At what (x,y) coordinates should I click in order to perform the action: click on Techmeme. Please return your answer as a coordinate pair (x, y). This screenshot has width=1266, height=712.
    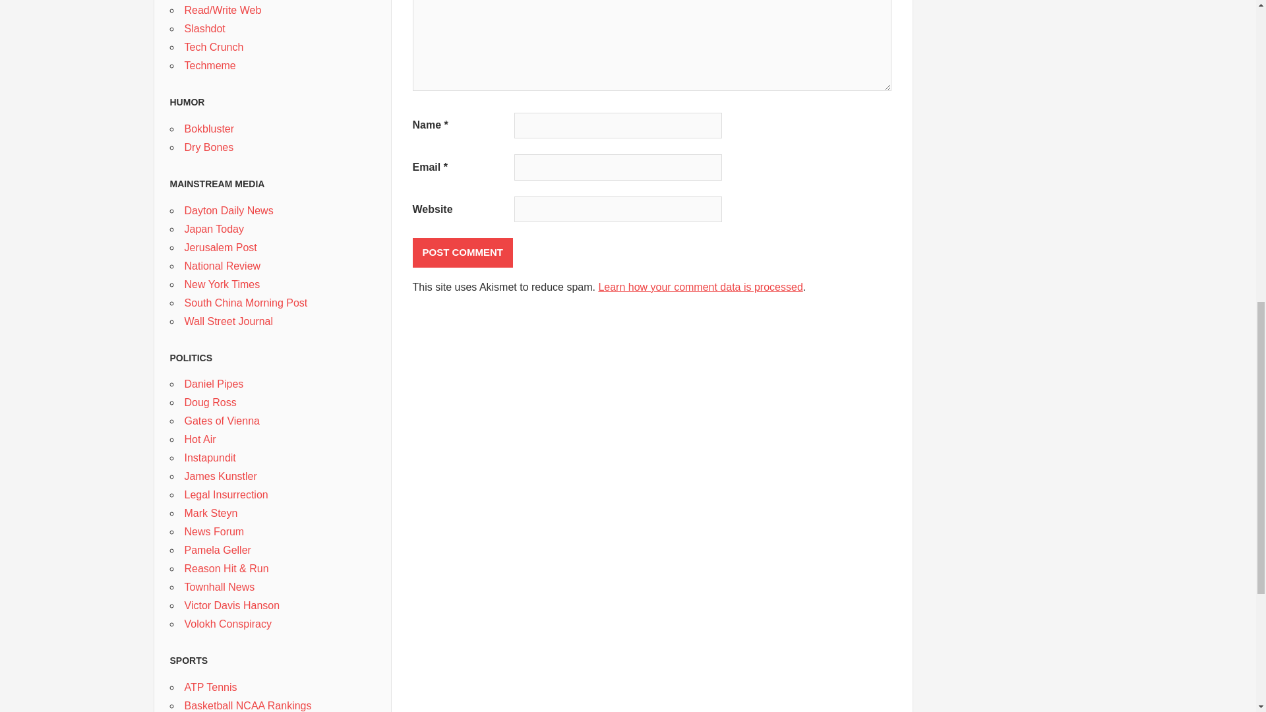
    Looking at the image, I should click on (210, 65).